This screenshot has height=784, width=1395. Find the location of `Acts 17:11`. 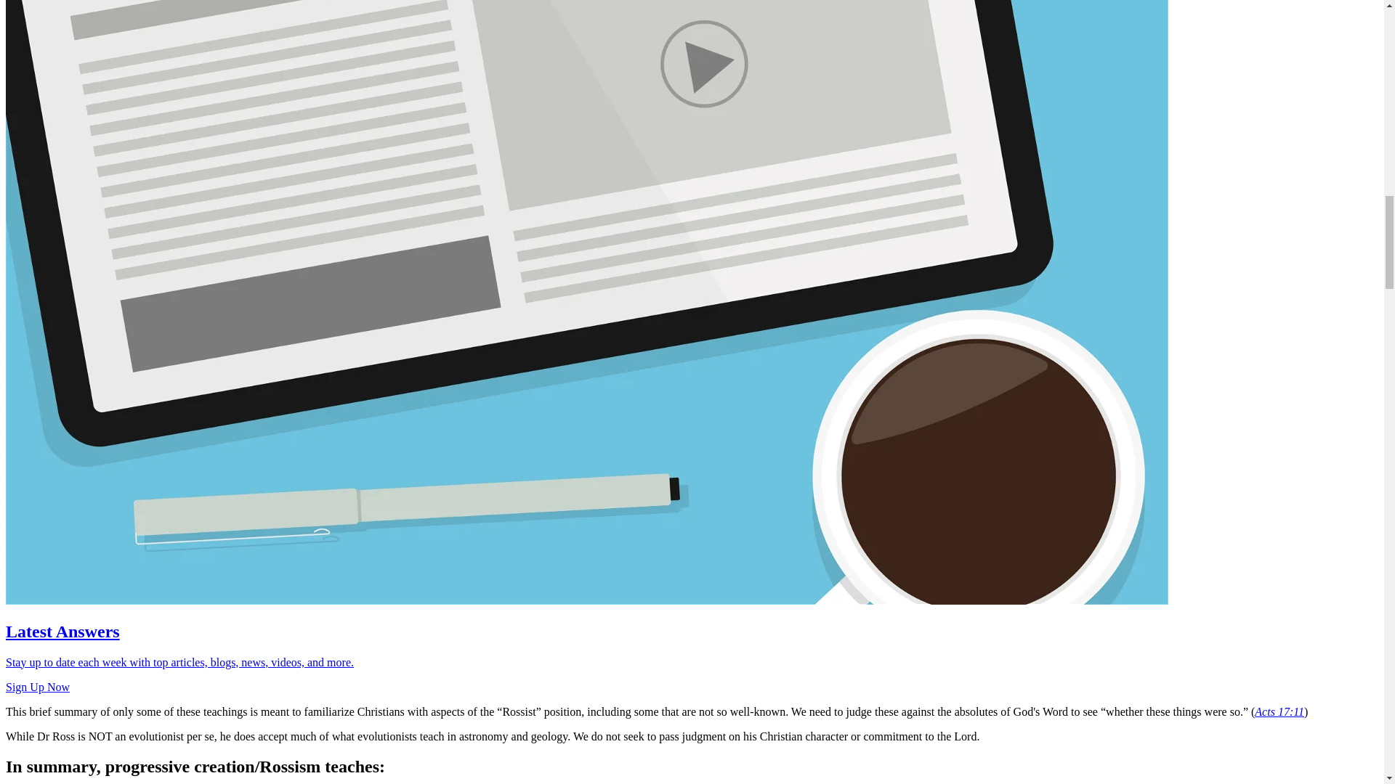

Acts 17:11 is located at coordinates (1279, 711).